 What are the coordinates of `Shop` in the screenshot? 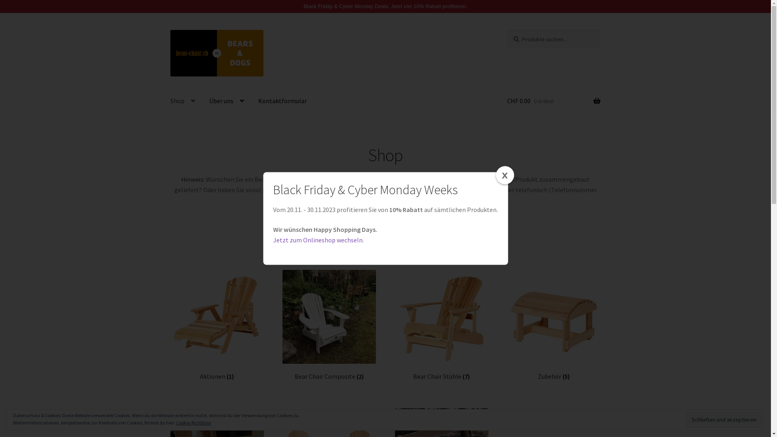 It's located at (183, 102).